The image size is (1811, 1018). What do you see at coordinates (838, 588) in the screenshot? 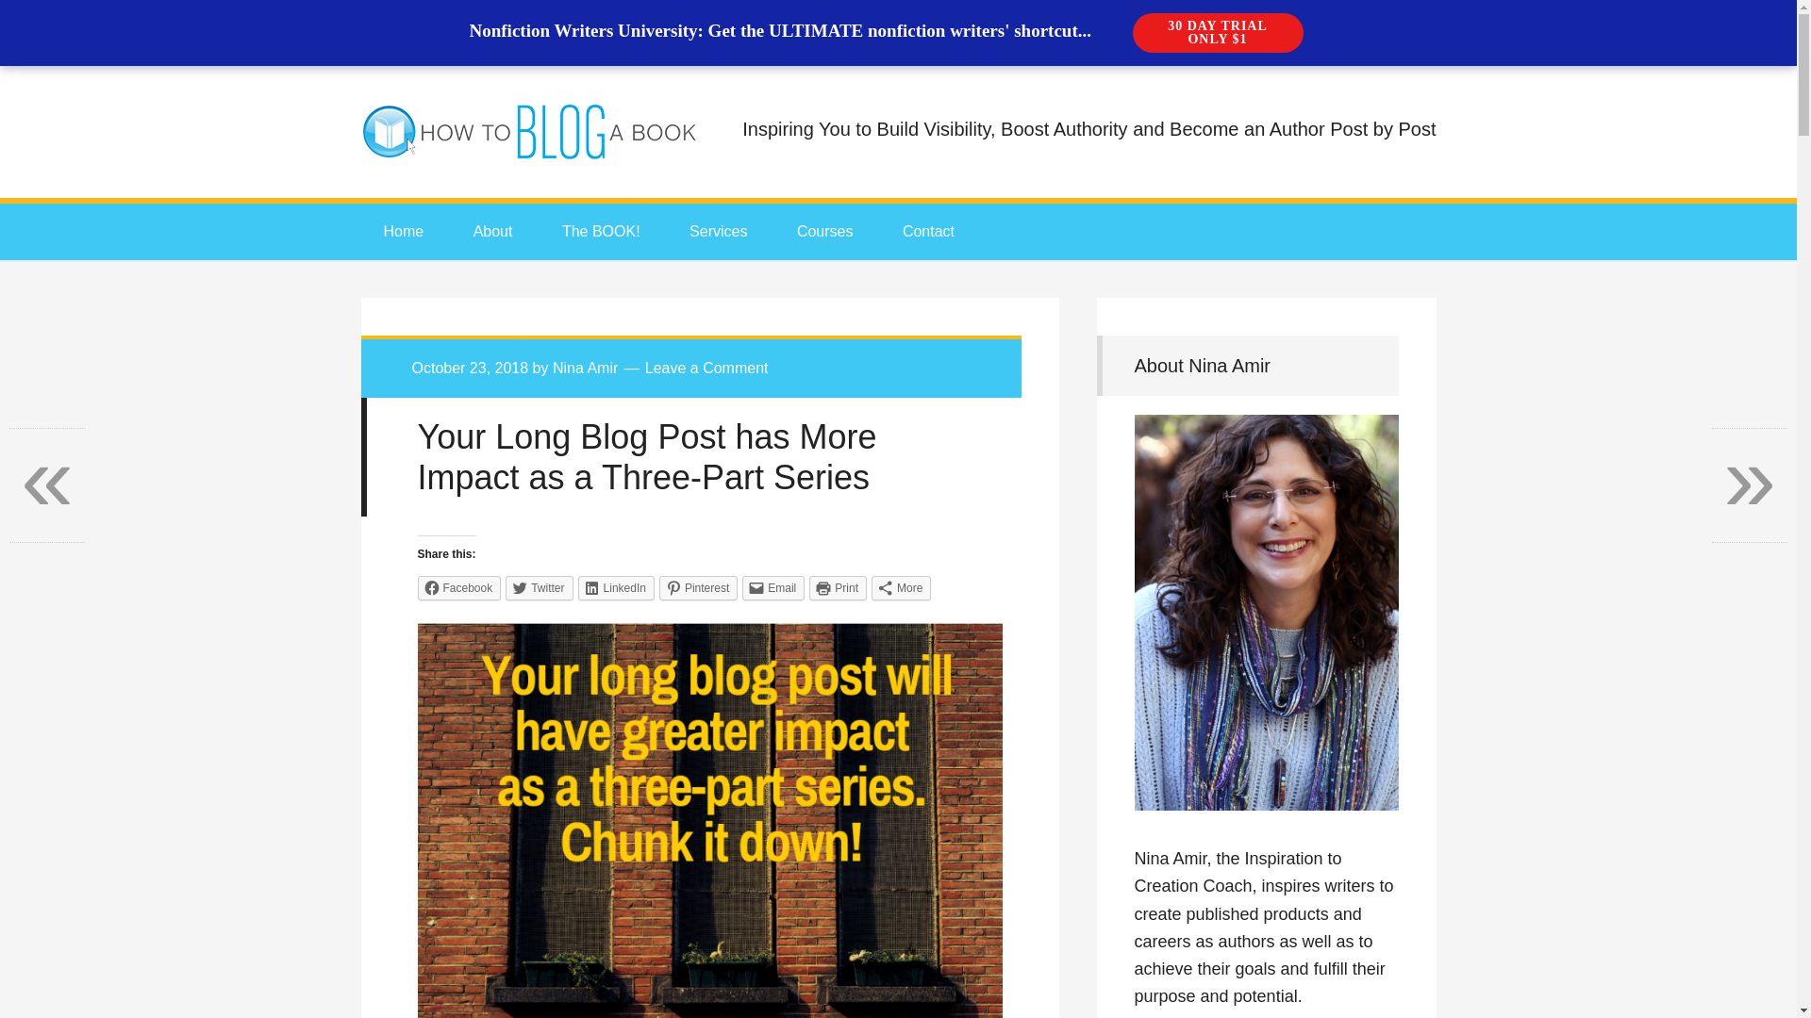
I see `Click to print` at bounding box center [838, 588].